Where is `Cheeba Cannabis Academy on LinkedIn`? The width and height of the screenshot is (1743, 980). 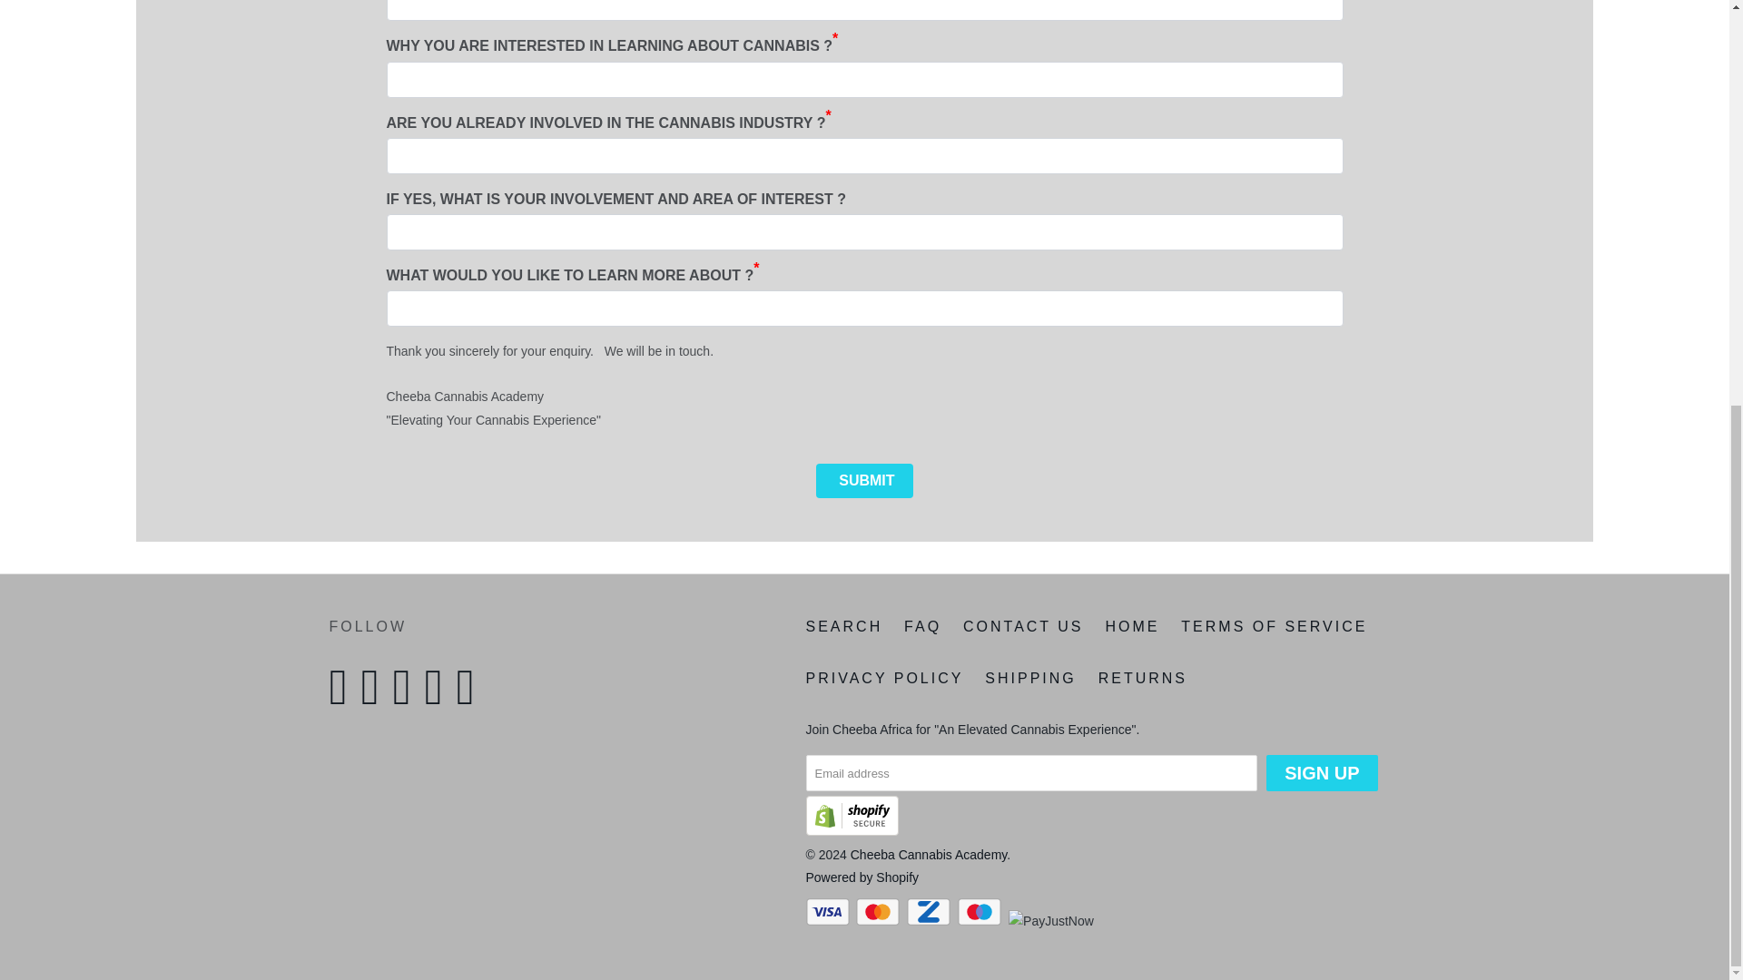
Cheeba Cannabis Academy on LinkedIn is located at coordinates (438, 688).